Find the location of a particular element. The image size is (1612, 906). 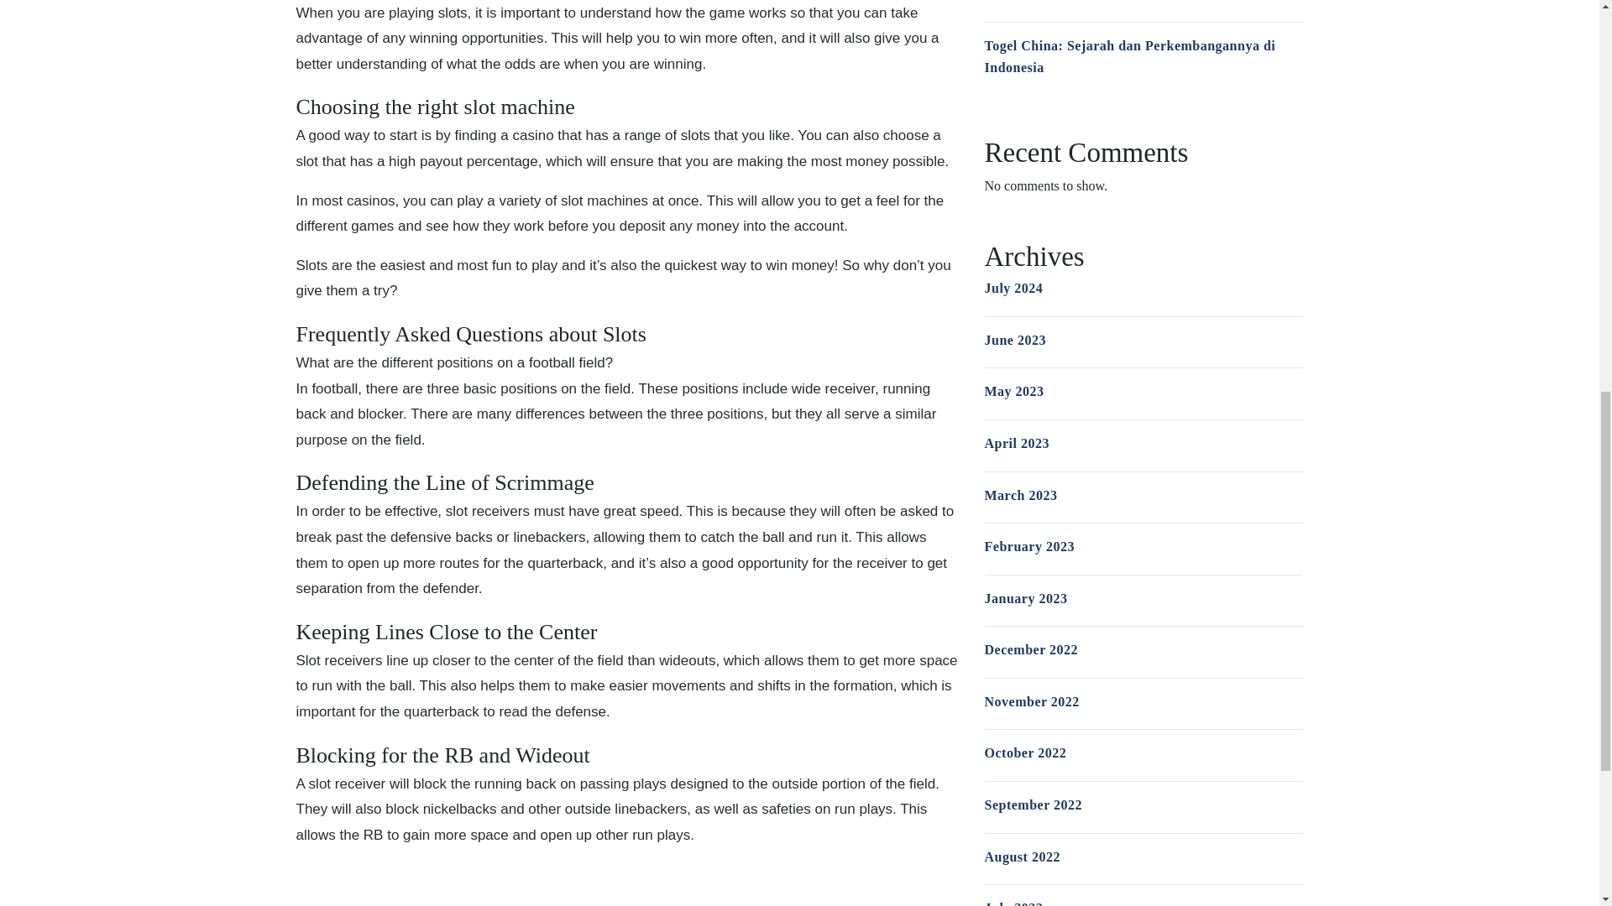

March 2023 is located at coordinates (1020, 495).